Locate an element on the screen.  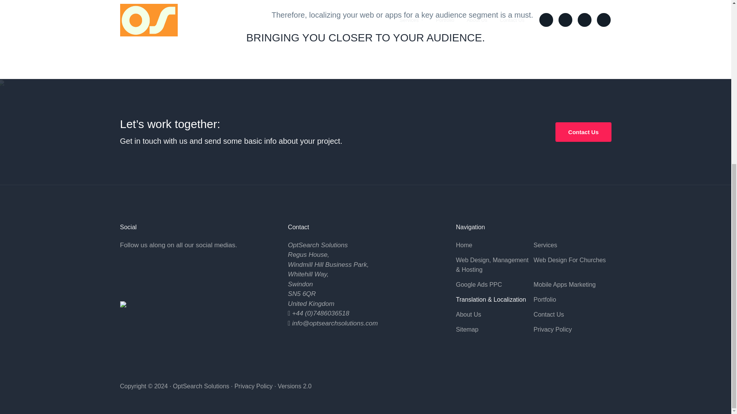
About Us is located at coordinates (495, 314).